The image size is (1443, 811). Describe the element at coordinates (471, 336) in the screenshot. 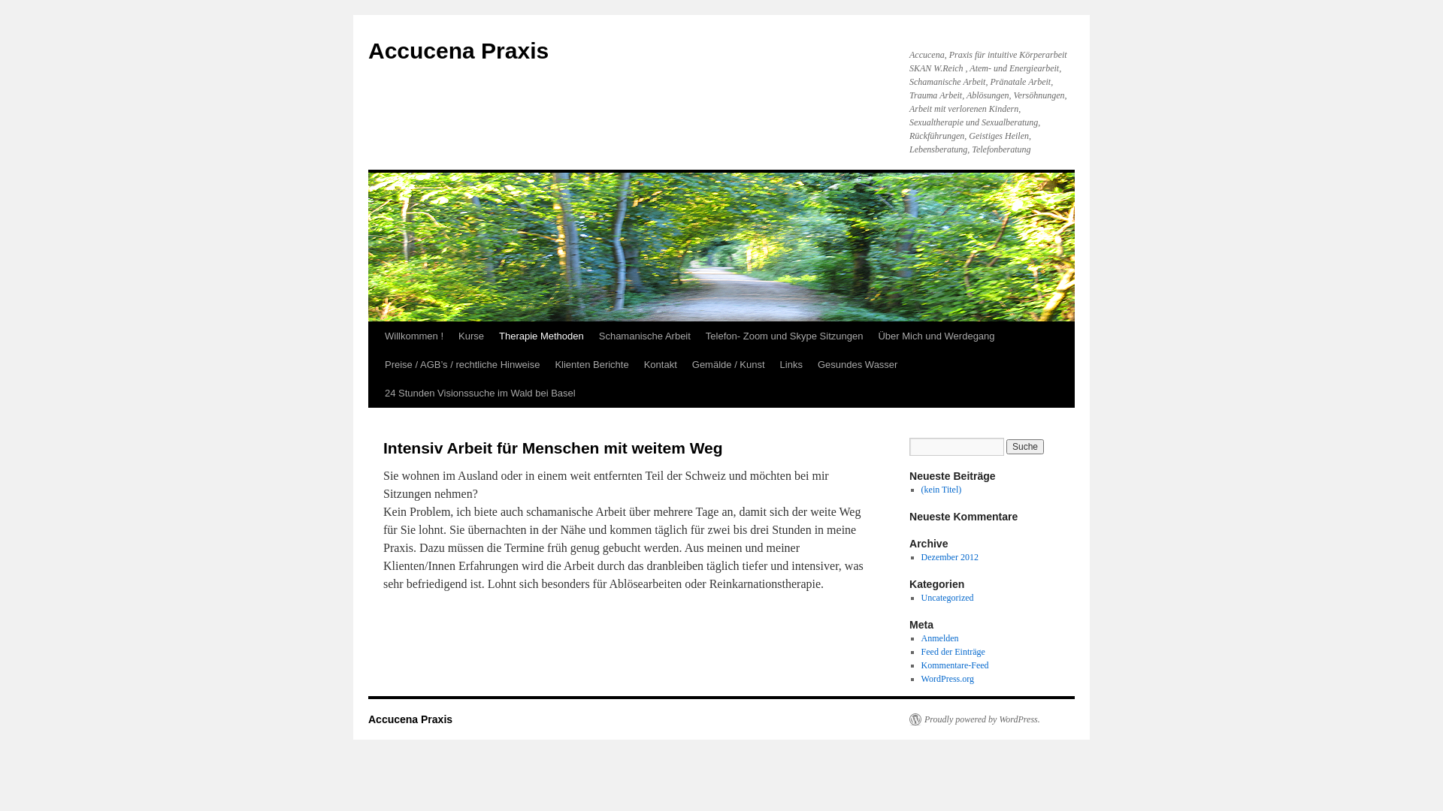

I see `Kurse` at that location.